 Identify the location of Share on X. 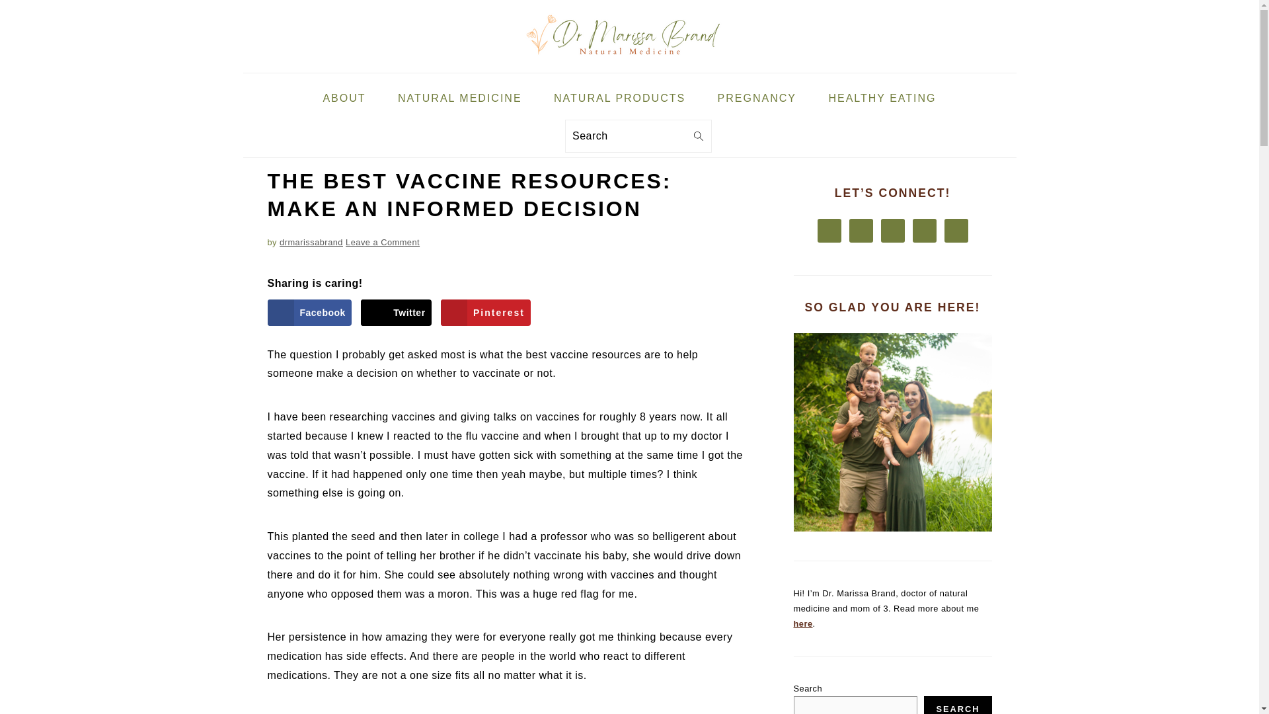
(395, 312).